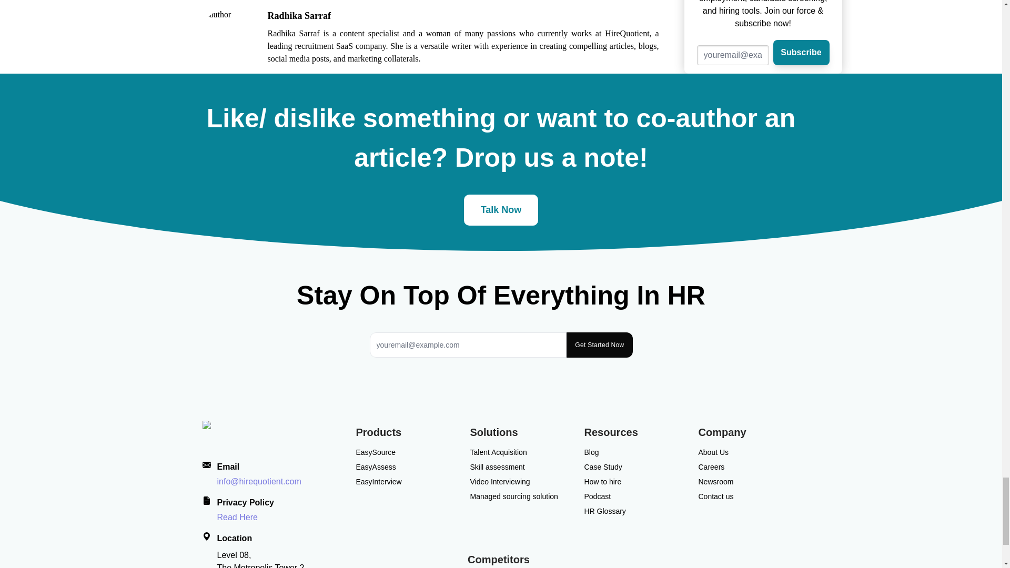 This screenshot has width=1010, height=568. Describe the element at coordinates (498, 467) in the screenshot. I see `Skill assessment` at that location.